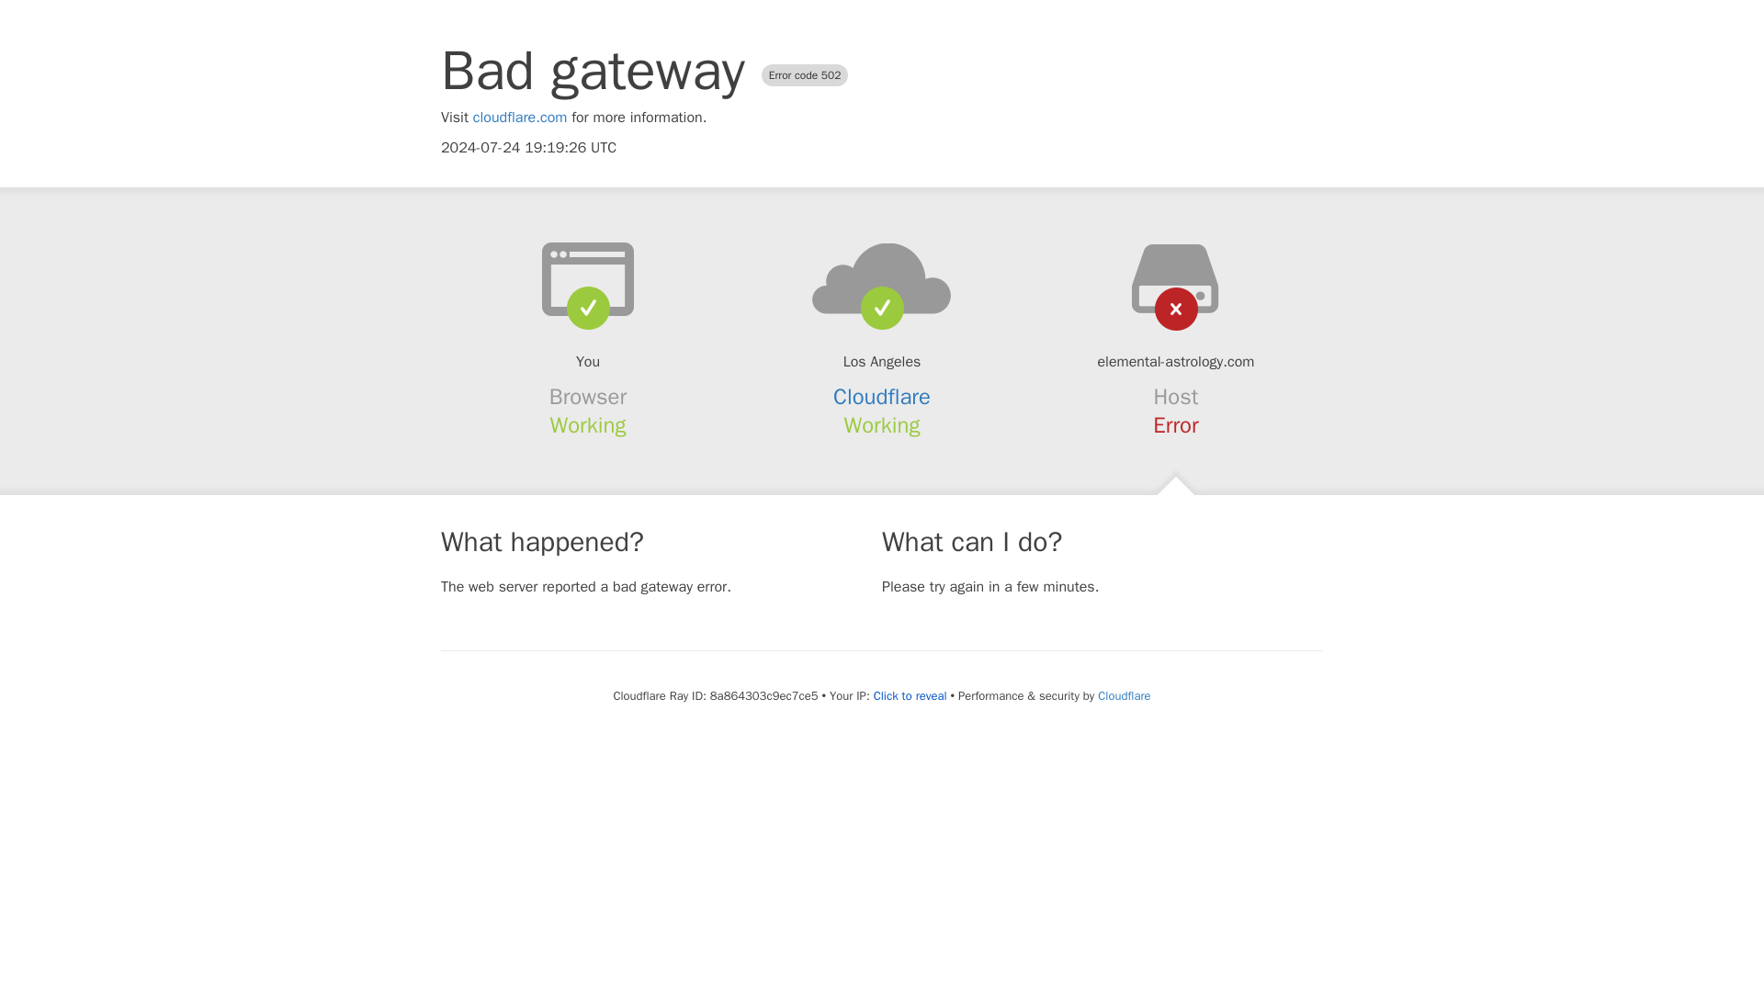 This screenshot has width=1764, height=992. I want to click on cloudflare.com, so click(520, 118).